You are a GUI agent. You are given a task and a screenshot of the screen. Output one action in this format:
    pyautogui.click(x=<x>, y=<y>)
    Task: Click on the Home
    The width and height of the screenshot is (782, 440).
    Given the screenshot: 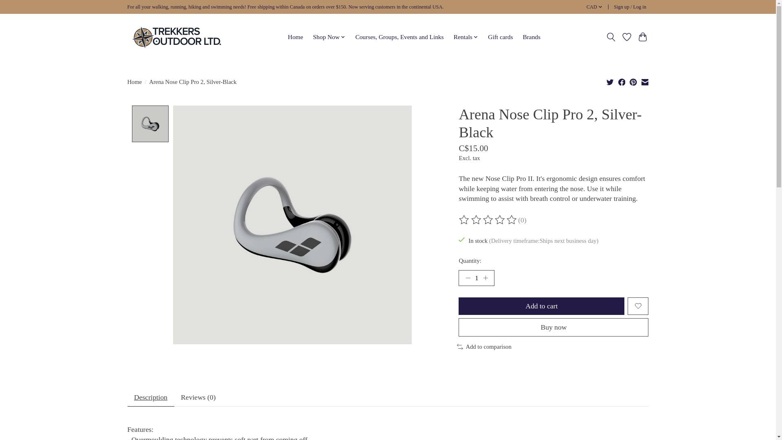 What is the action you would take?
    pyautogui.click(x=296, y=37)
    